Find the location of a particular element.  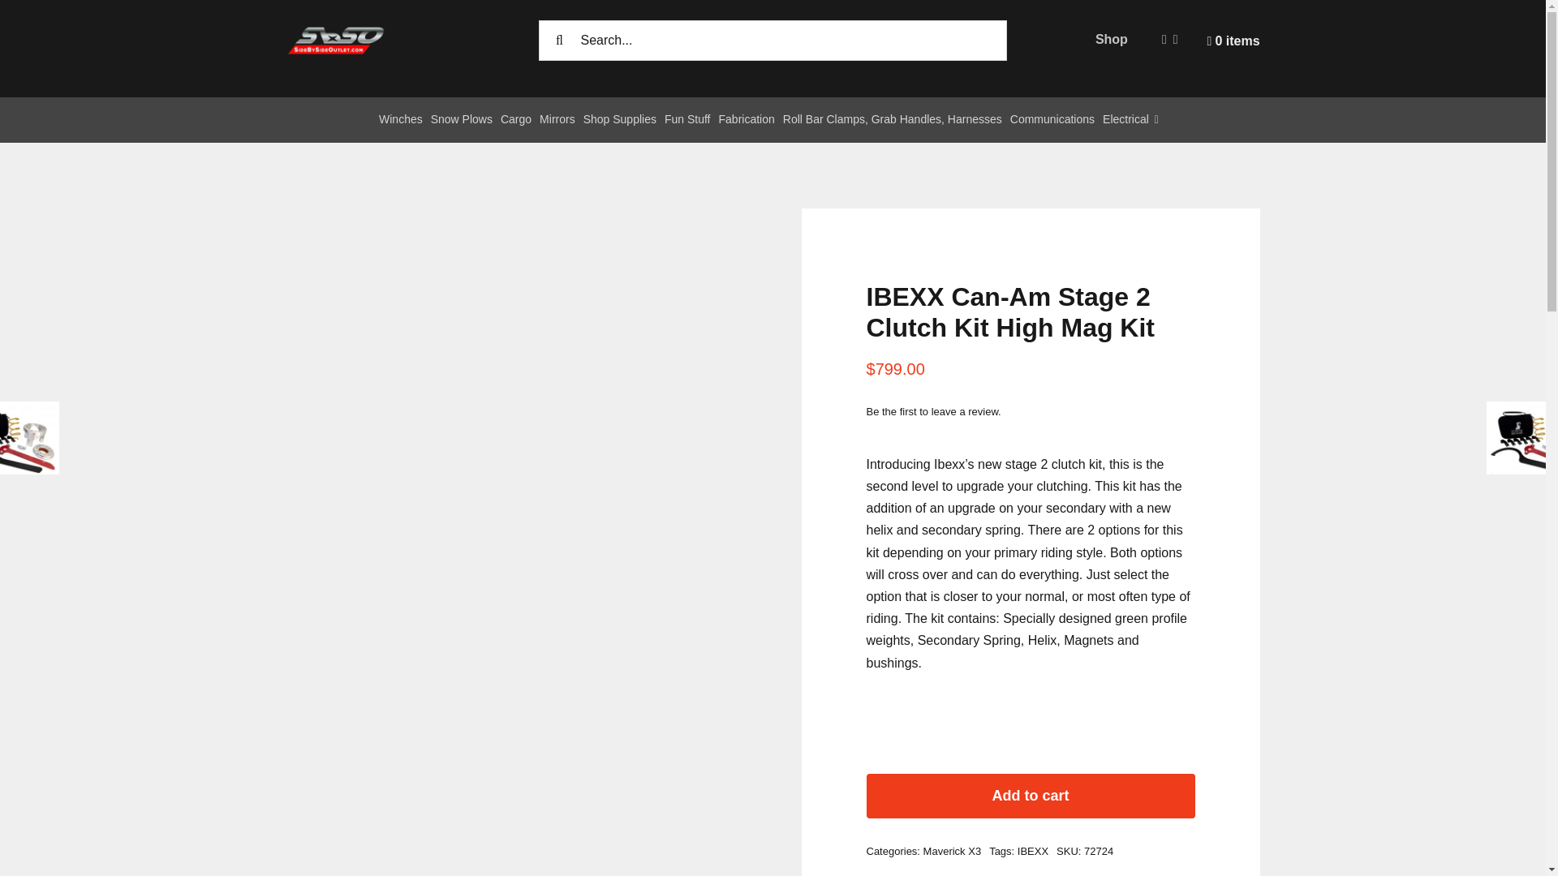

Maverick X3 is located at coordinates (953, 852).